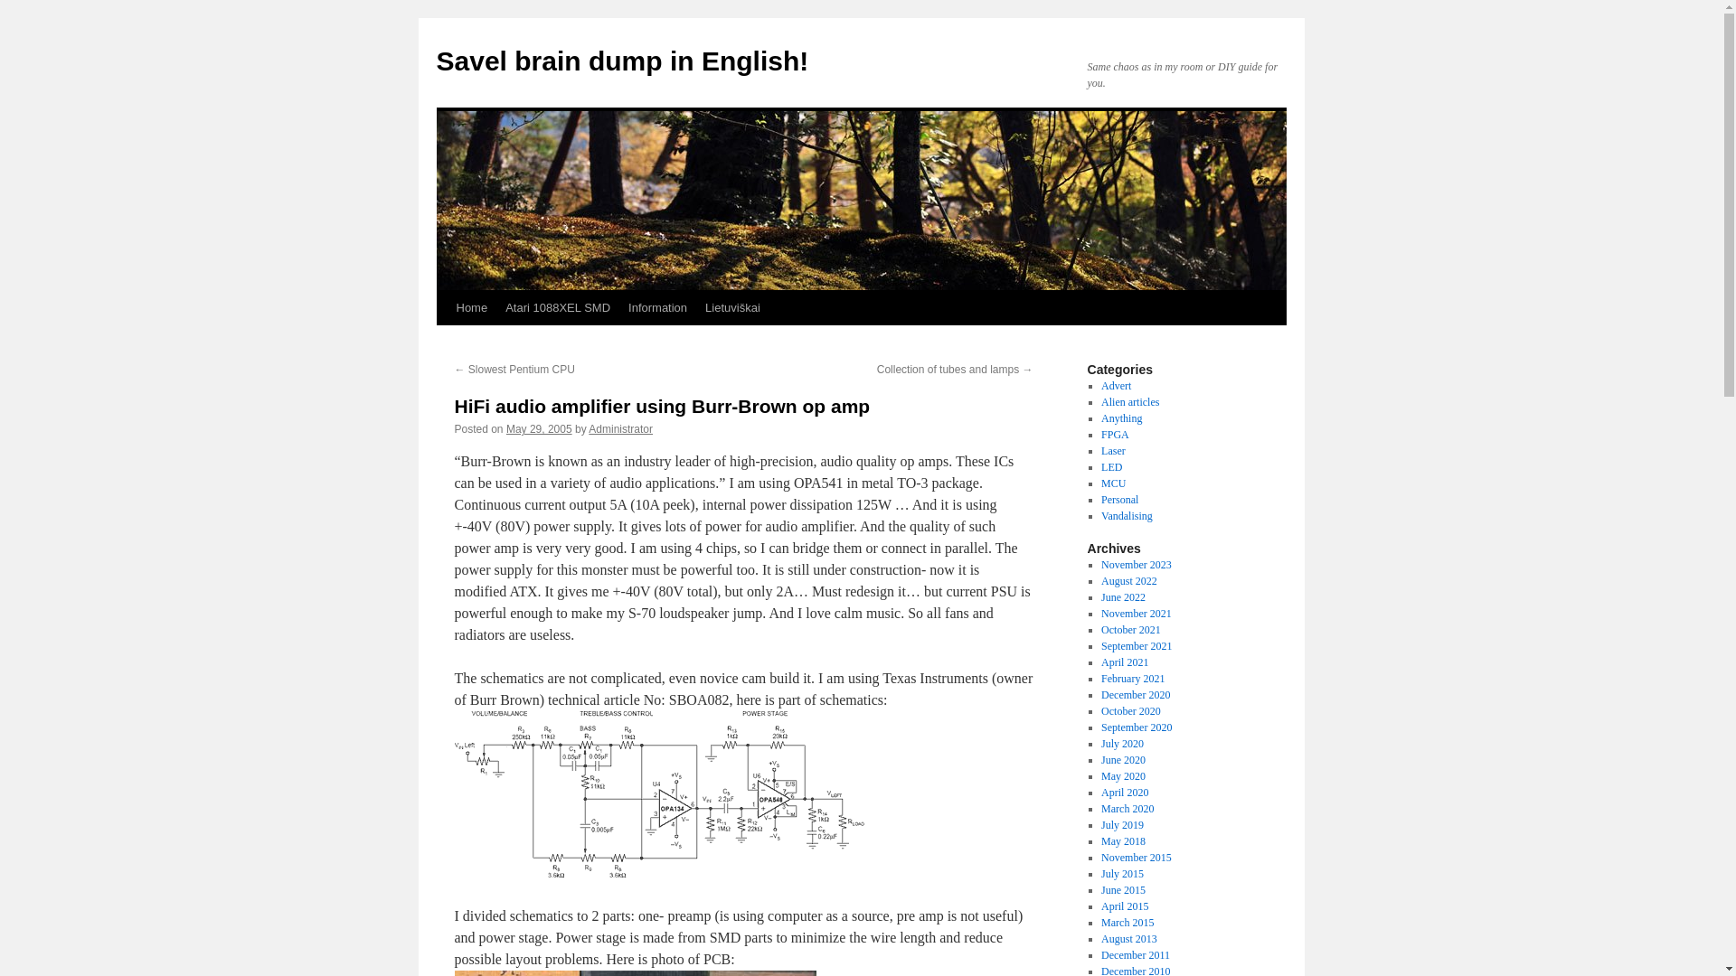 This screenshot has height=976, width=1736. I want to click on Laser, so click(1112, 451).